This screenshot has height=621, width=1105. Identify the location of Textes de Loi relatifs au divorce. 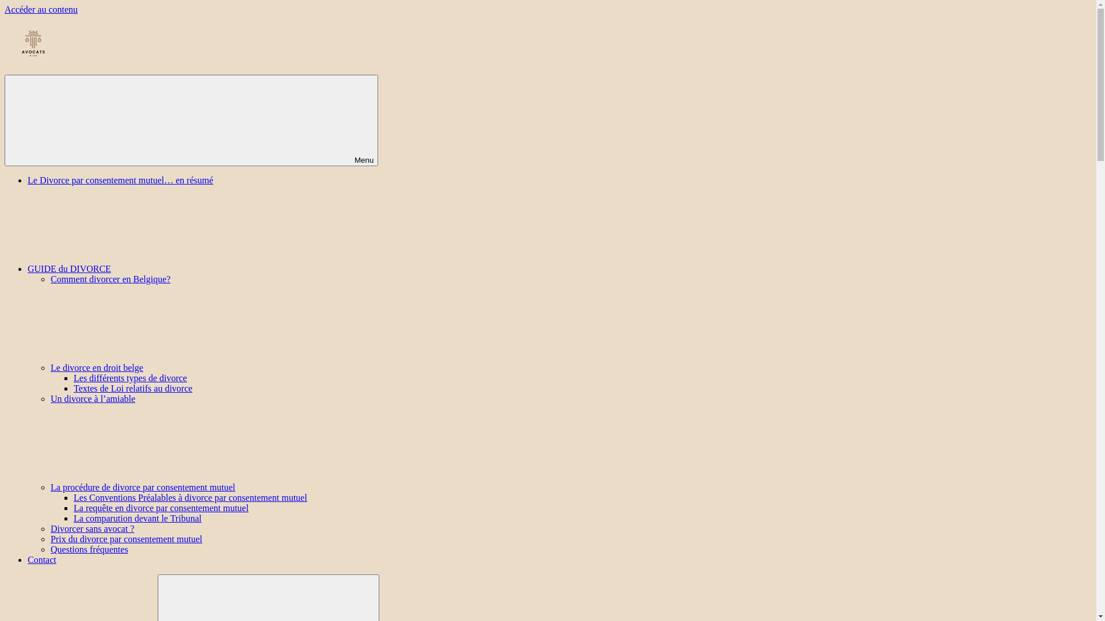
(133, 389).